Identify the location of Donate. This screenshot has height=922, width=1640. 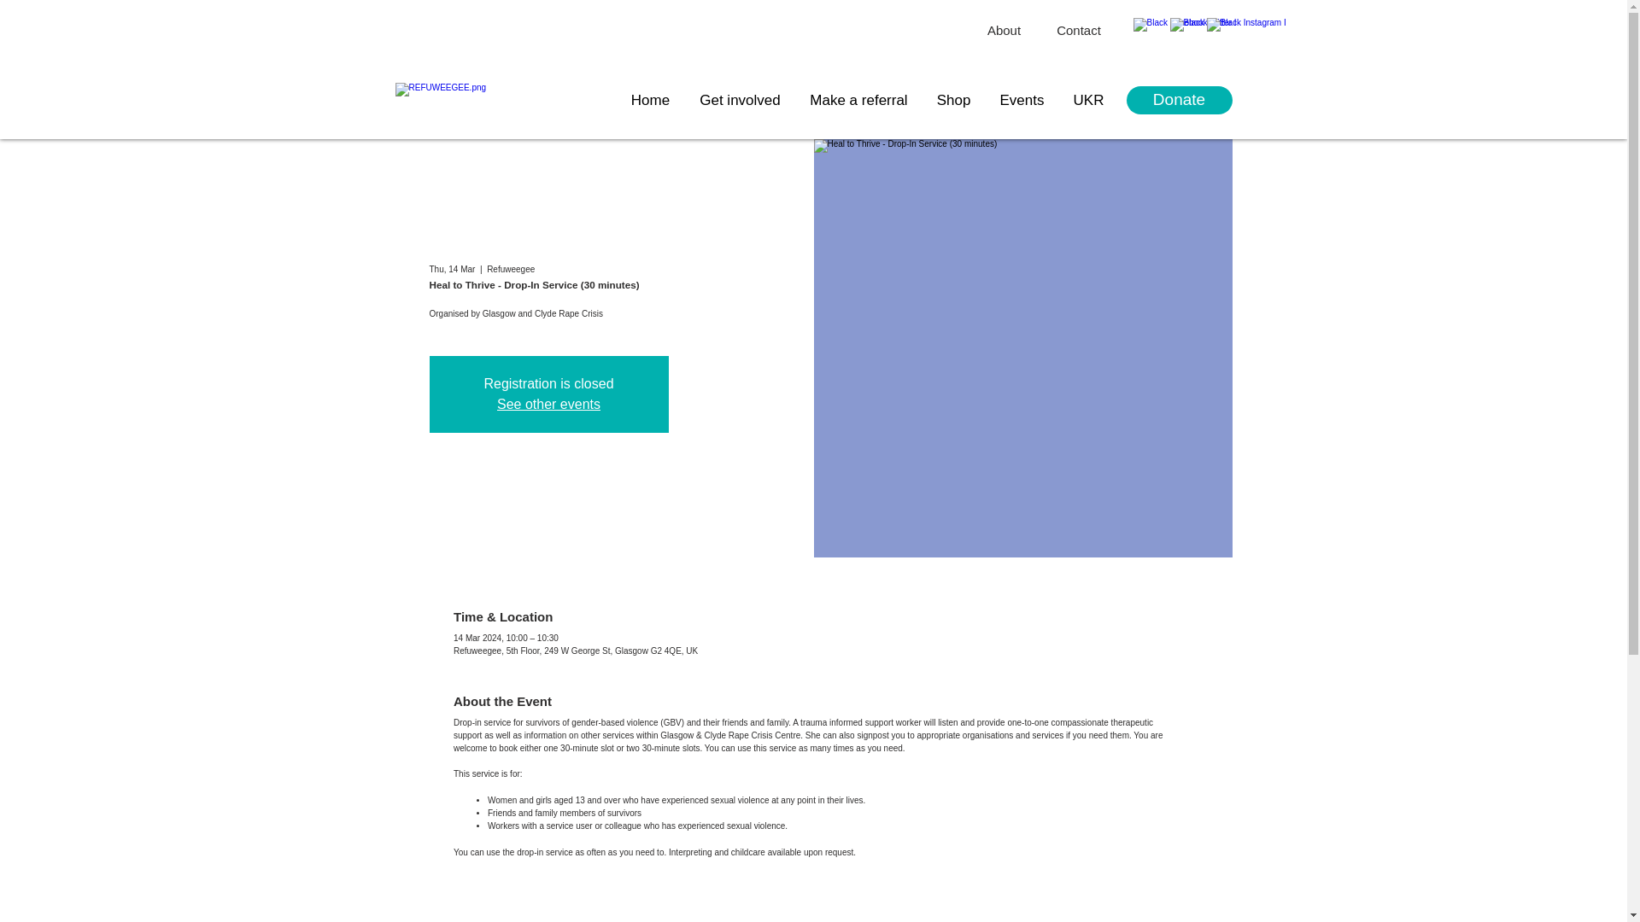
(1178, 100).